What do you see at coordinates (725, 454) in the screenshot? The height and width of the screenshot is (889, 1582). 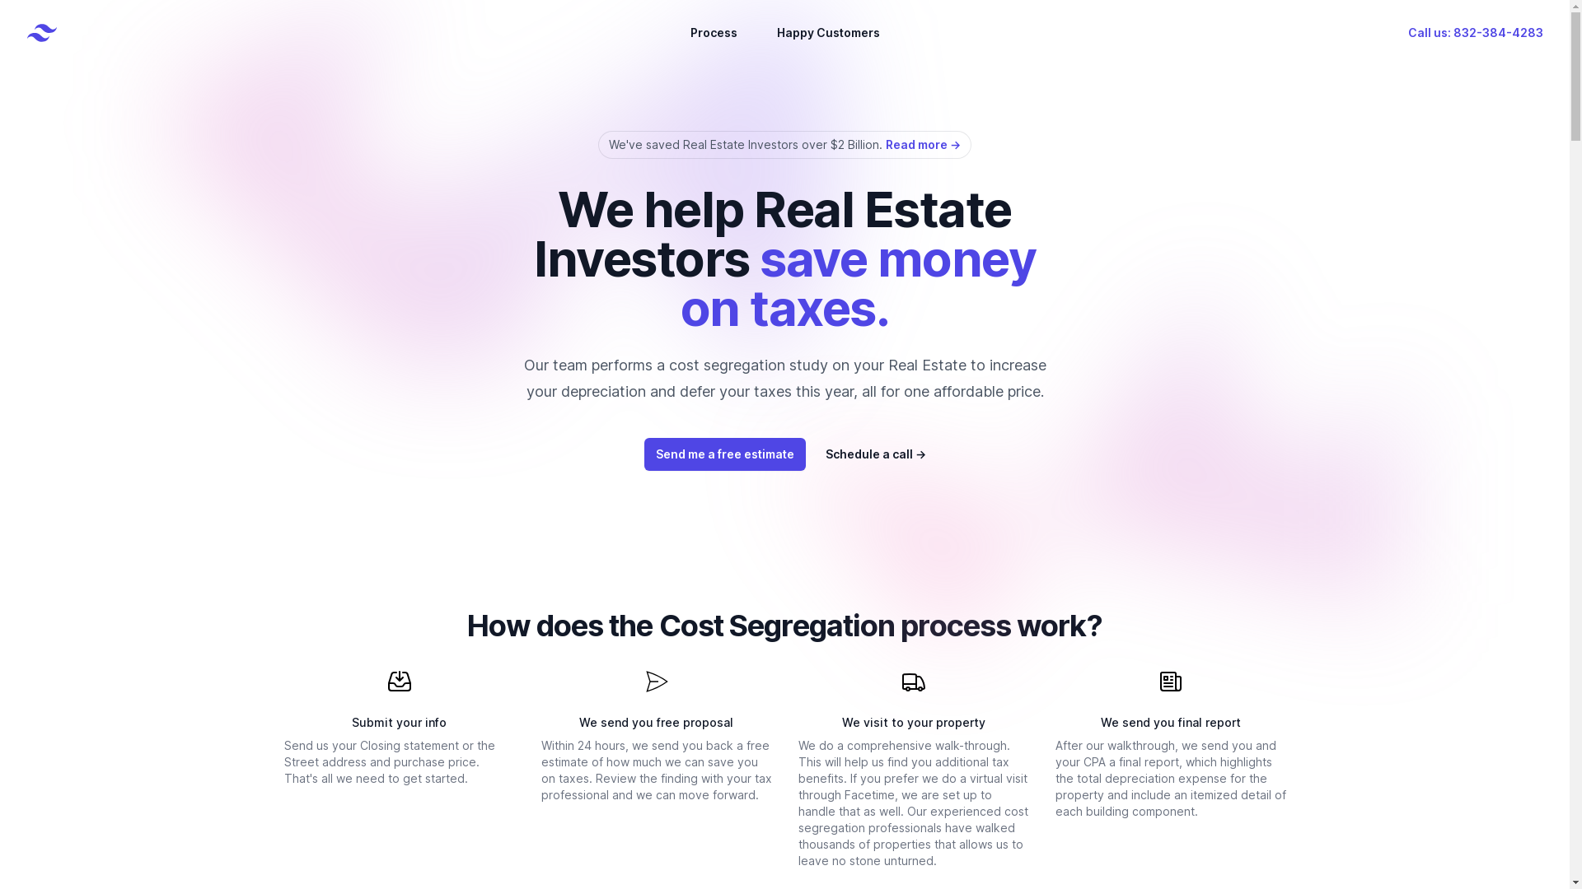 I see `Send me a free estimate` at bounding box center [725, 454].